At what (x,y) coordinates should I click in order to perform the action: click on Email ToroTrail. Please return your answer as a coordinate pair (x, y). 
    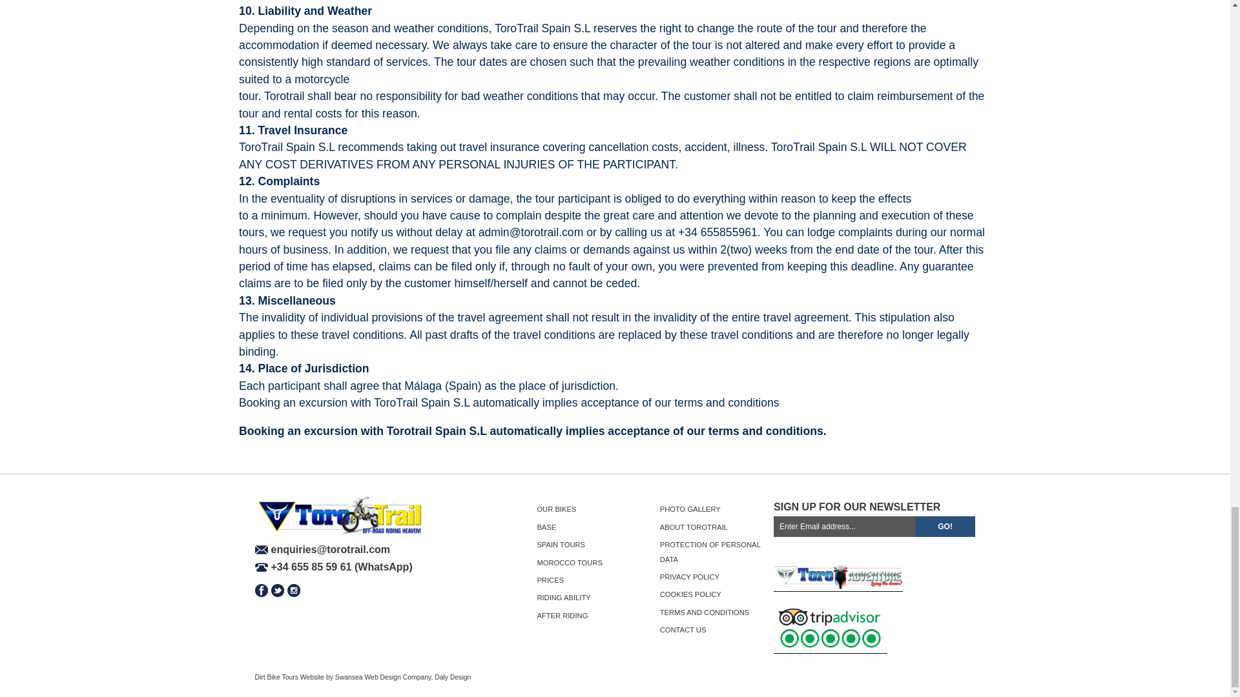
    Looking at the image, I should click on (322, 550).